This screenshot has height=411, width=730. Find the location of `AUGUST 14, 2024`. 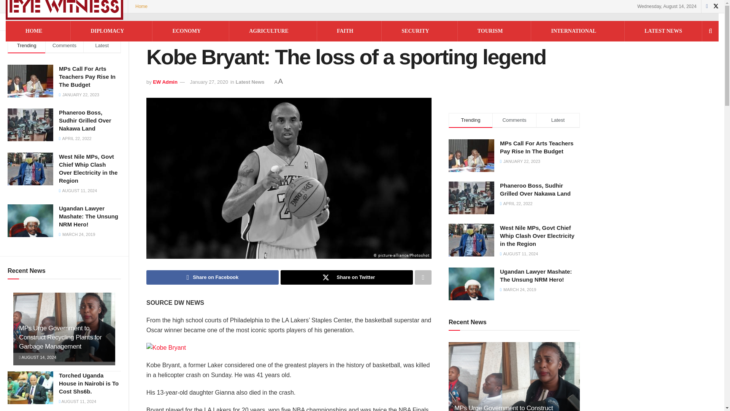

AUGUST 14, 2024 is located at coordinates (37, 357).